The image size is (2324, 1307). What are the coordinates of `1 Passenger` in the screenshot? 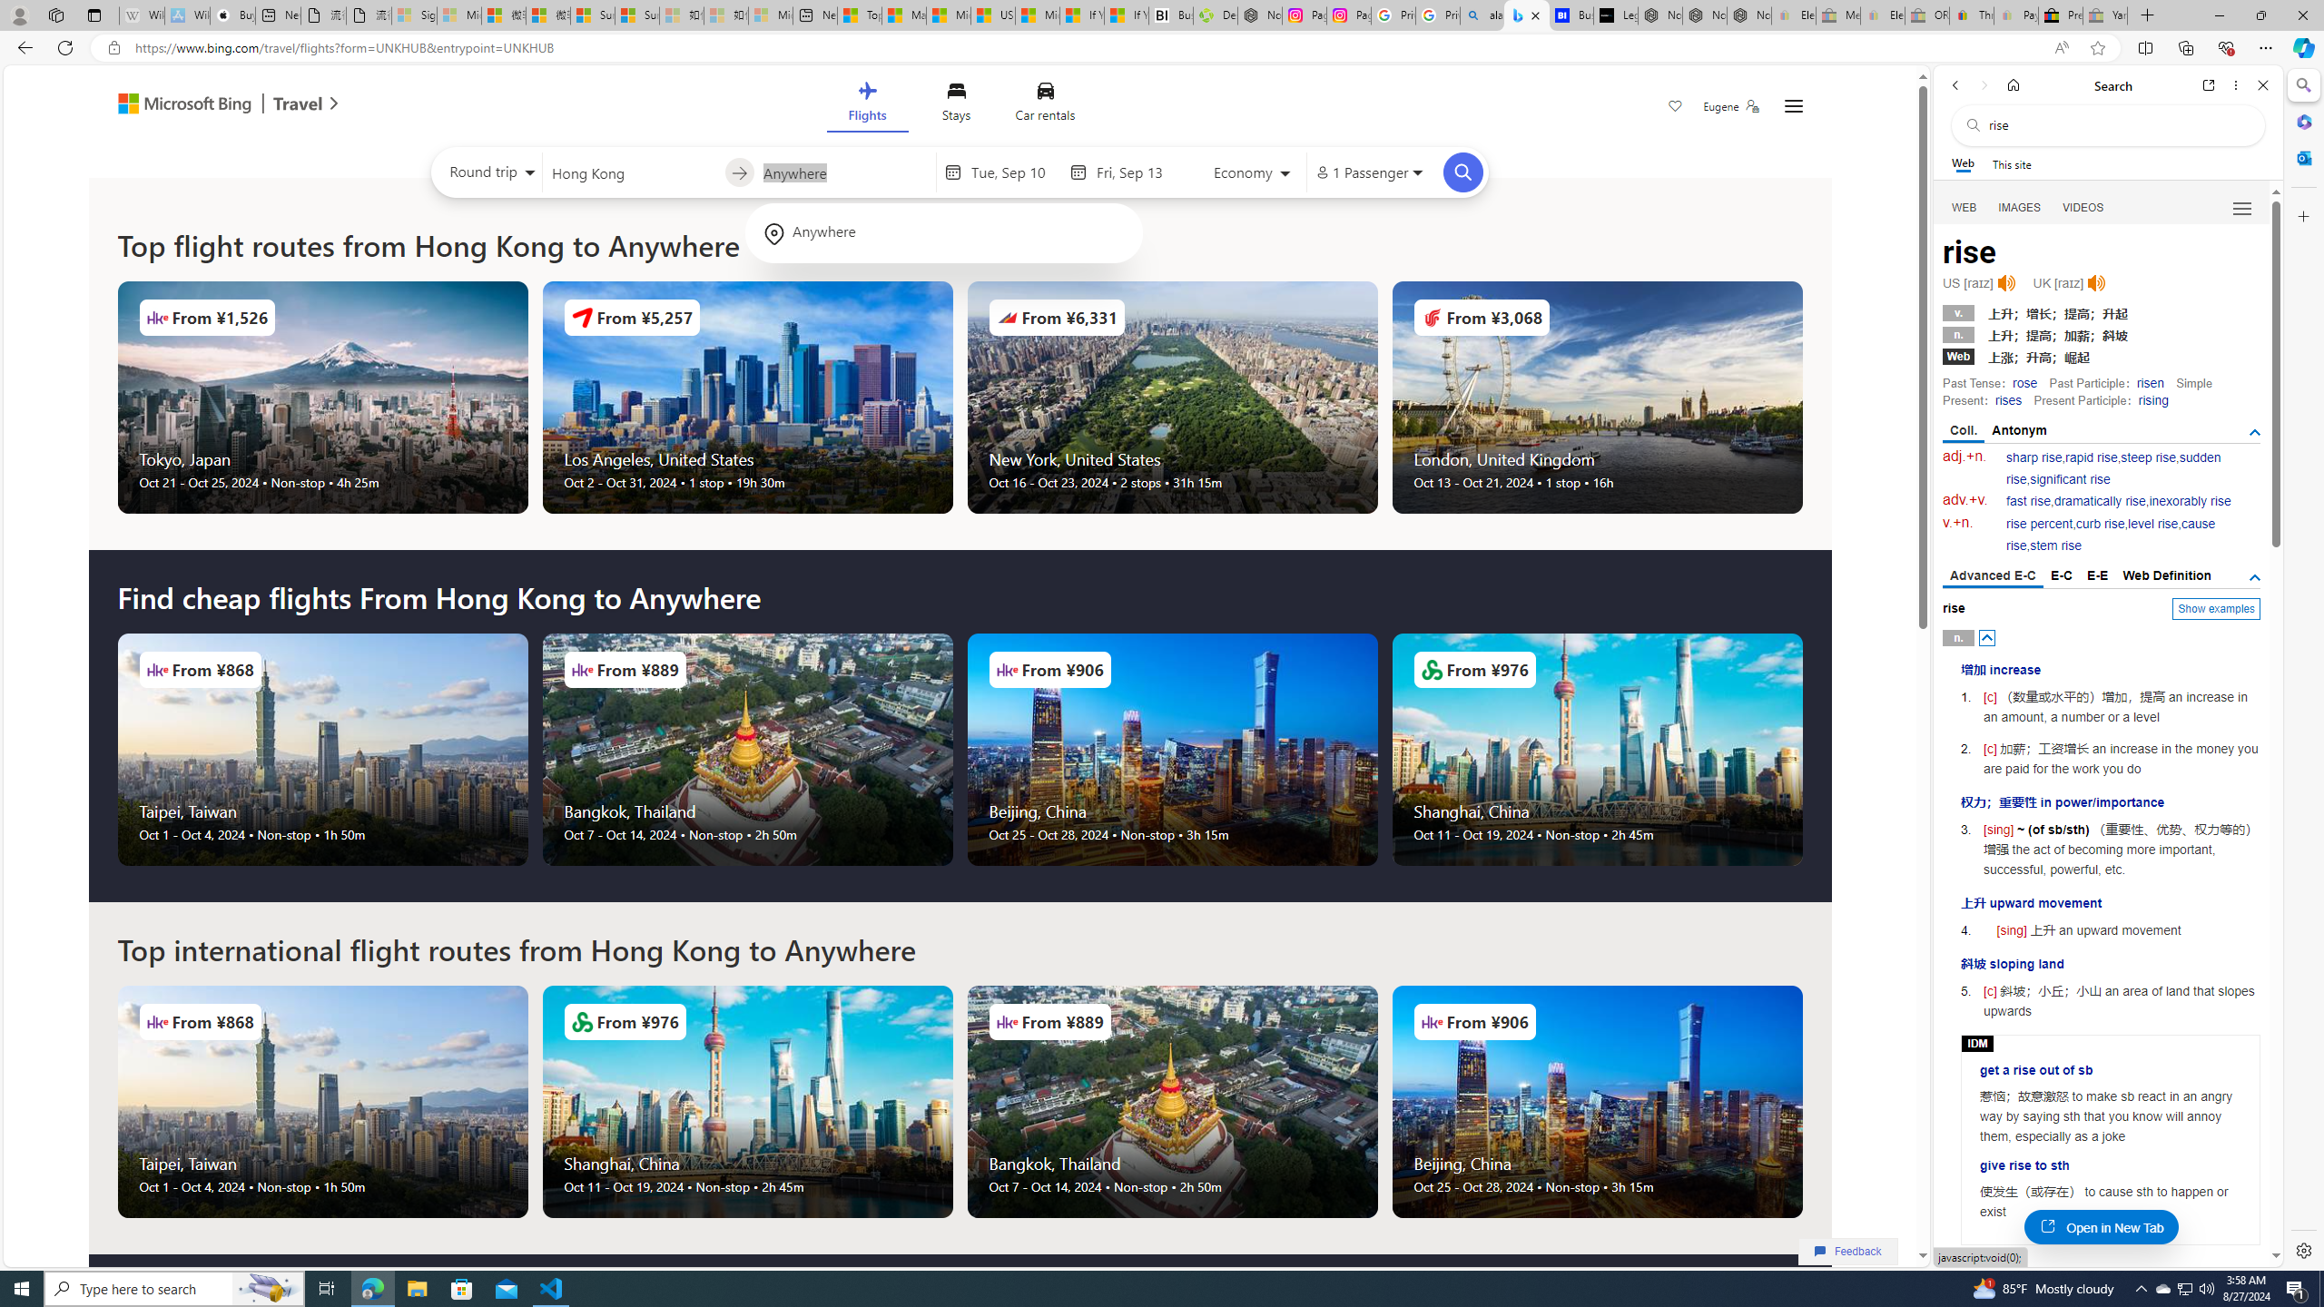 It's located at (1368, 172).